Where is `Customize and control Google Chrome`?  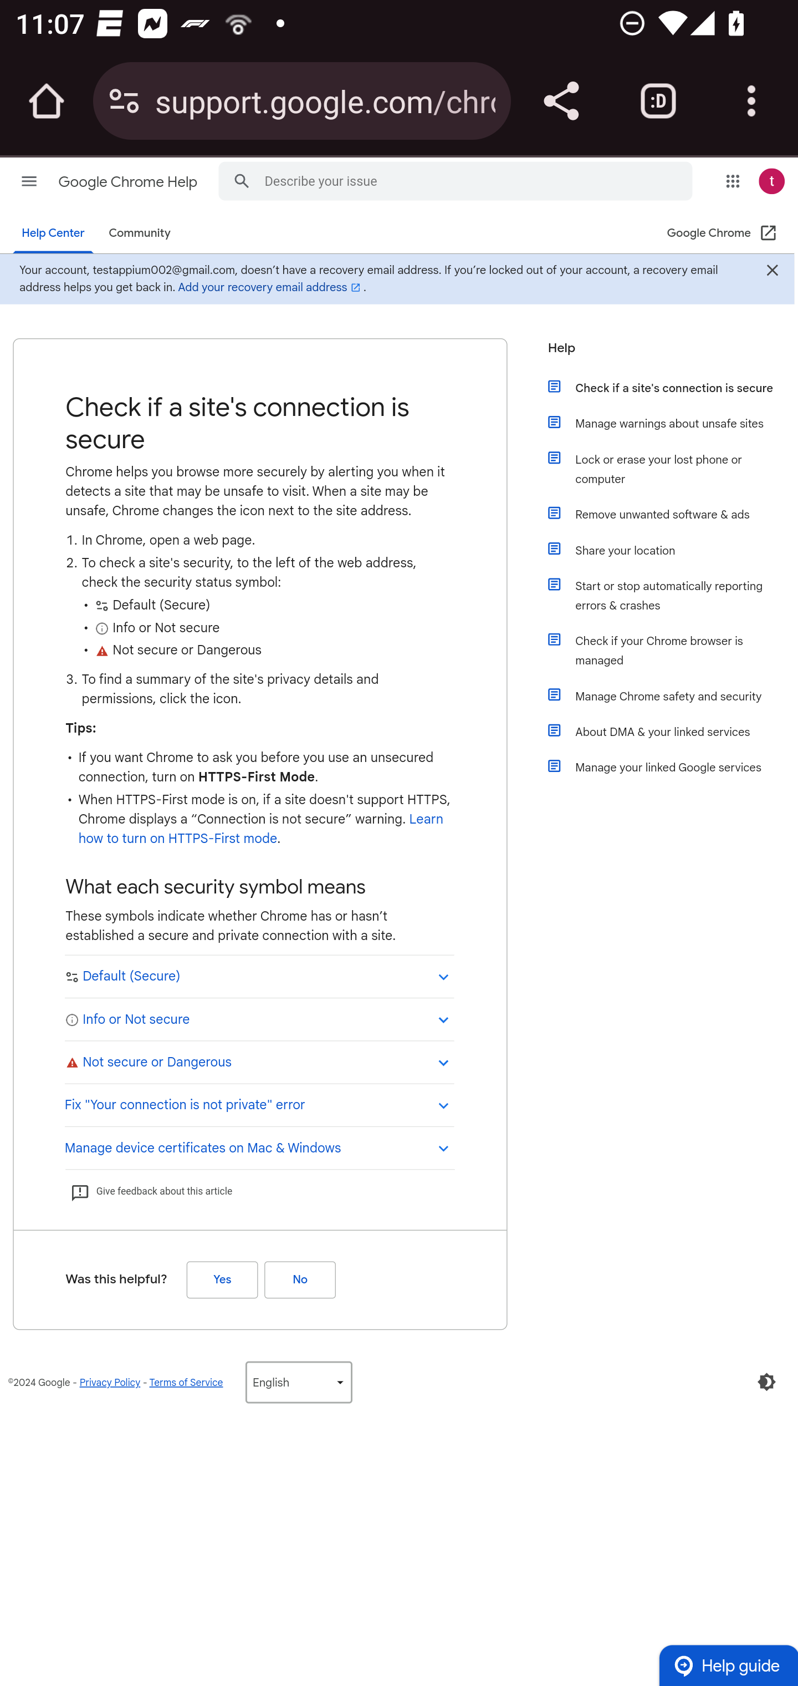 Customize and control Google Chrome is located at coordinates (751, 101).